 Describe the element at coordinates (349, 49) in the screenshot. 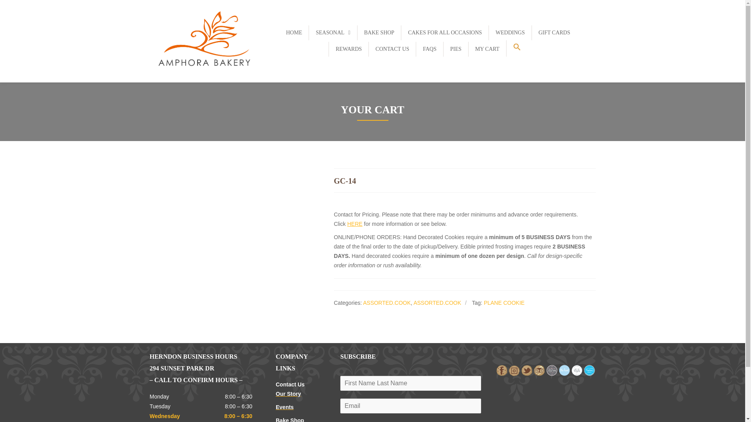

I see `REWARDS` at that location.